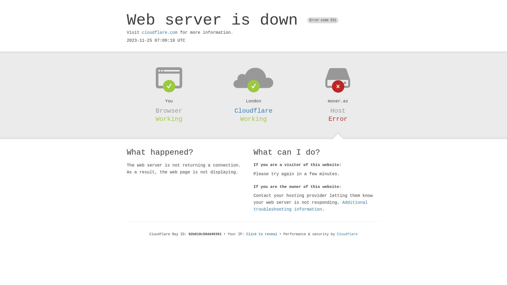  What do you see at coordinates (262, 234) in the screenshot?
I see `Click to reveal` at bounding box center [262, 234].